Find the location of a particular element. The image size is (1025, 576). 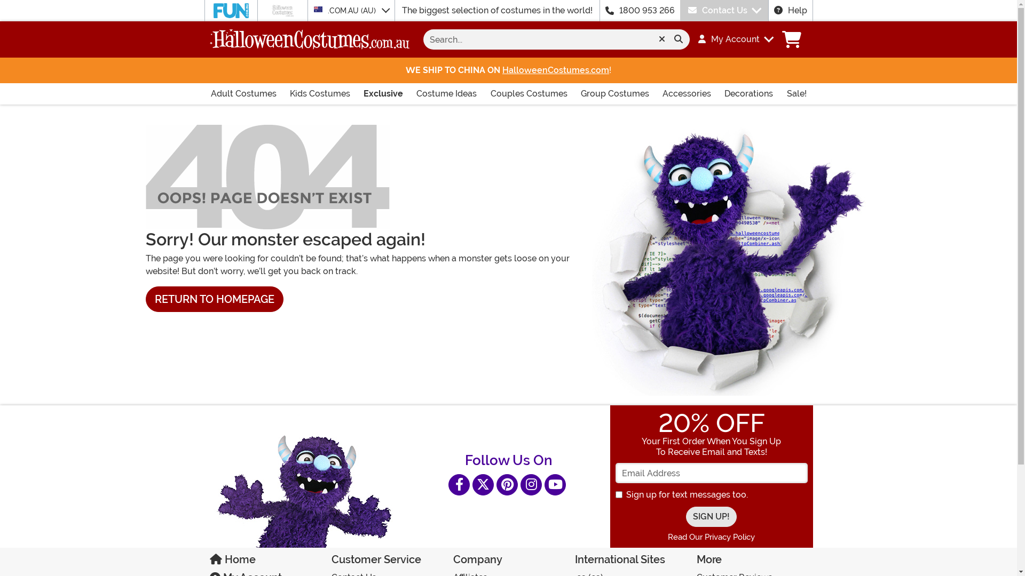

Read Our Privacy Policy is located at coordinates (711, 537).